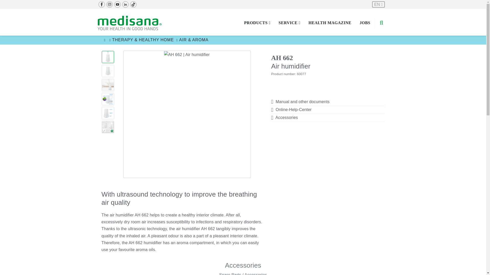 The height and width of the screenshot is (275, 490). Describe the element at coordinates (110, 3) in the screenshot. I see `Instagram` at that location.